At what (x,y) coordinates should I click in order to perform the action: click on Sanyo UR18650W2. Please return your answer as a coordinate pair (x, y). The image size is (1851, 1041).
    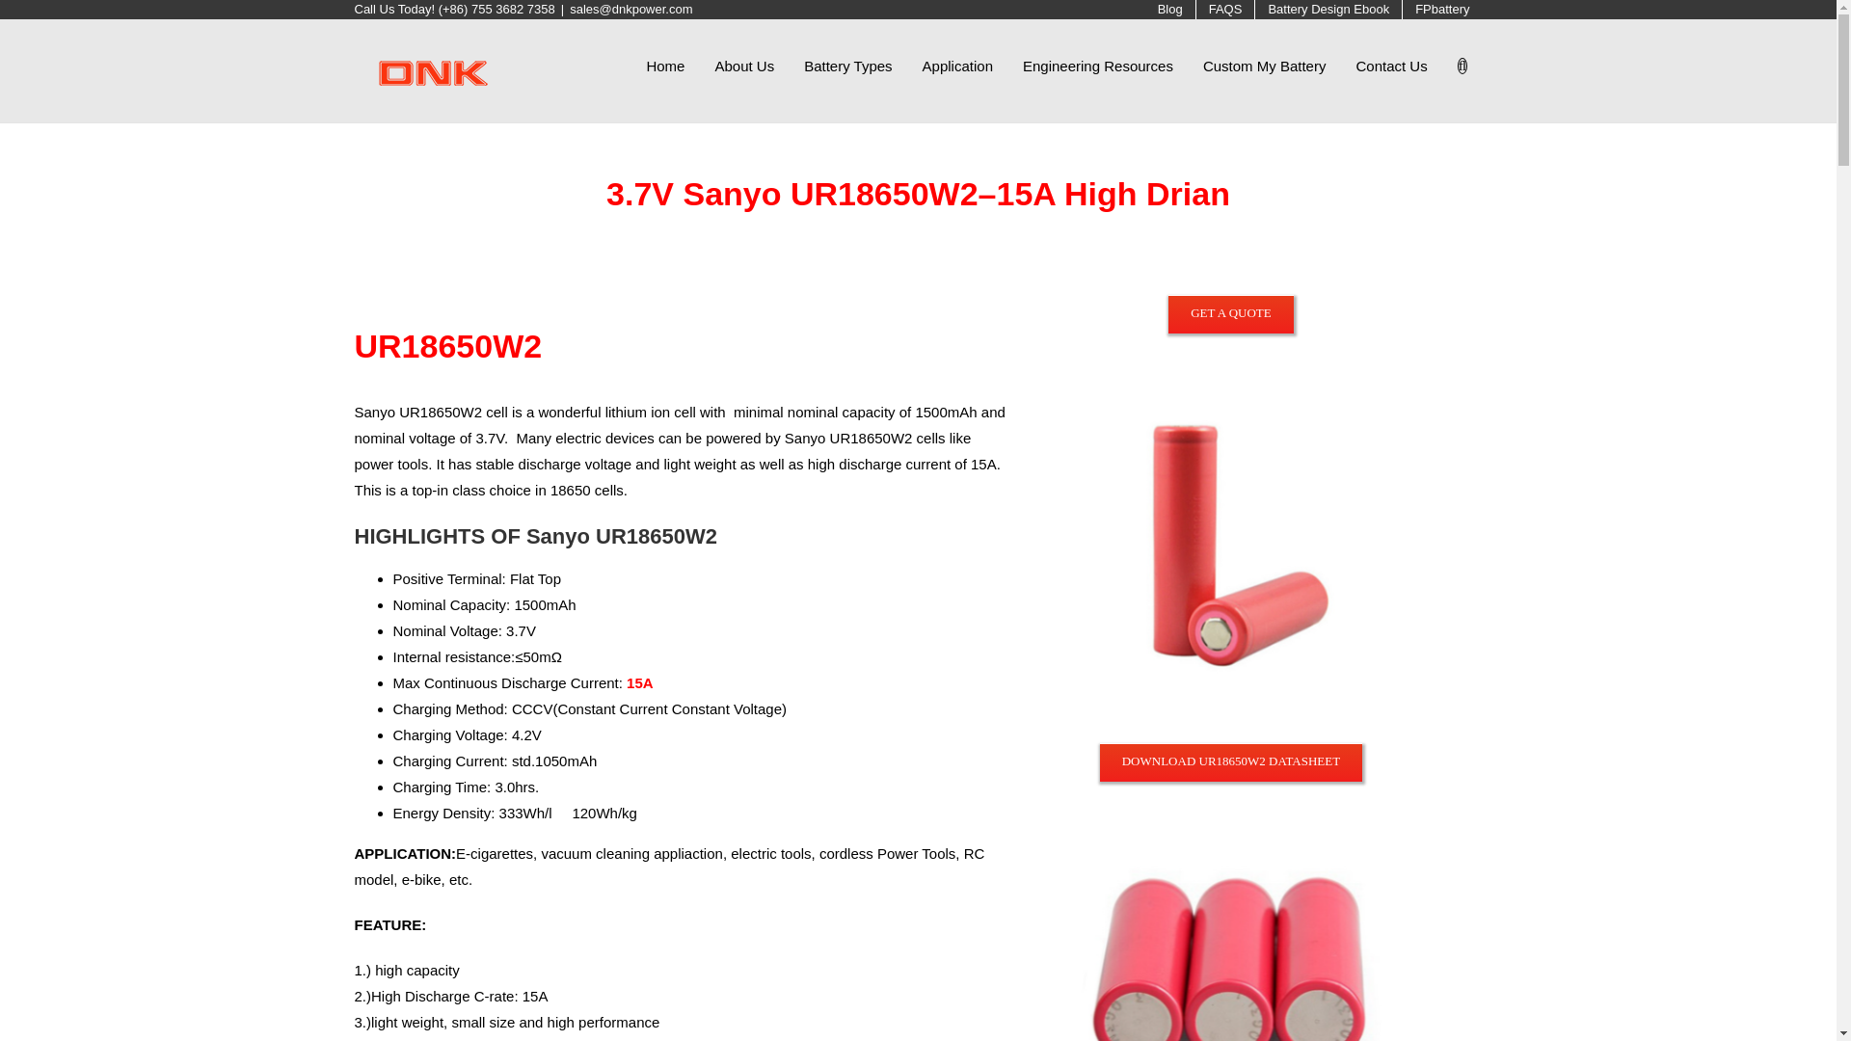
    Looking at the image, I should click on (1232, 536).